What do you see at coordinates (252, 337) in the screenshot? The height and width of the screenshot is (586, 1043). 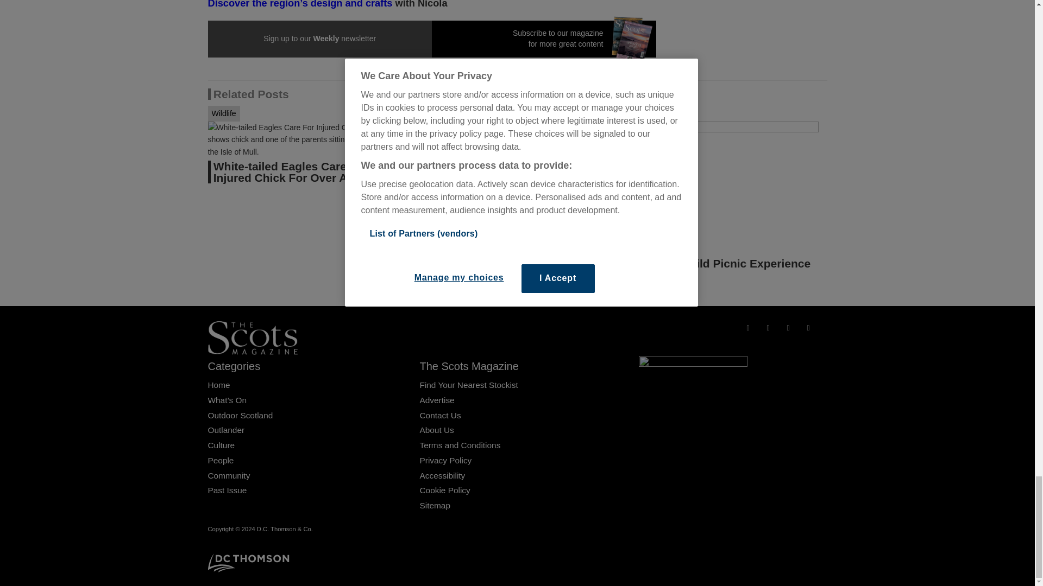 I see `The Scots Magazine` at bounding box center [252, 337].